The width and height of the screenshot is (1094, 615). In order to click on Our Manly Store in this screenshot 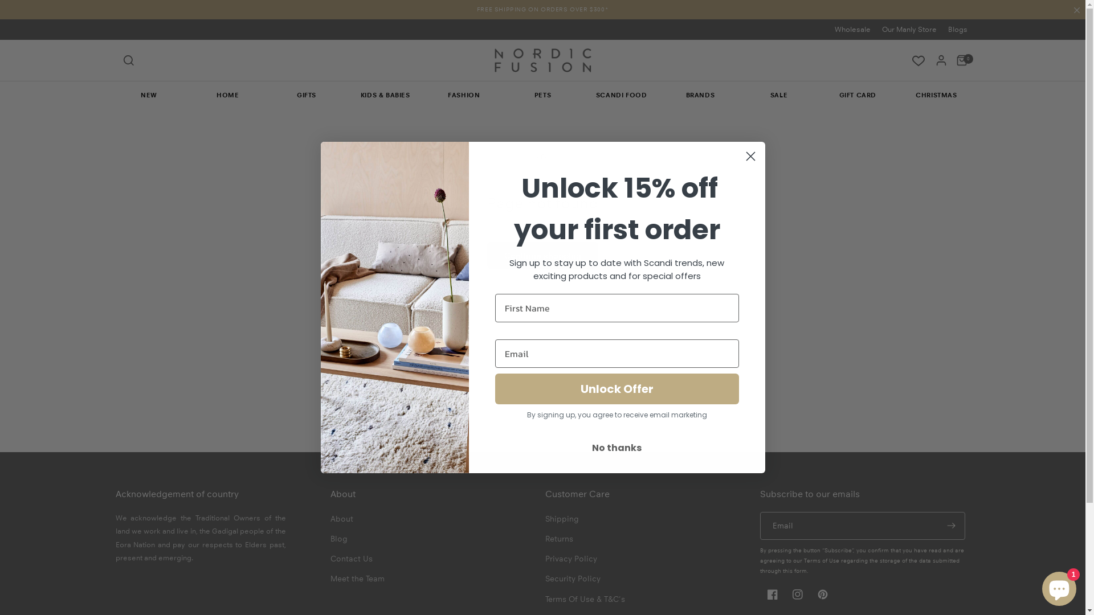, I will do `click(909, 30)`.